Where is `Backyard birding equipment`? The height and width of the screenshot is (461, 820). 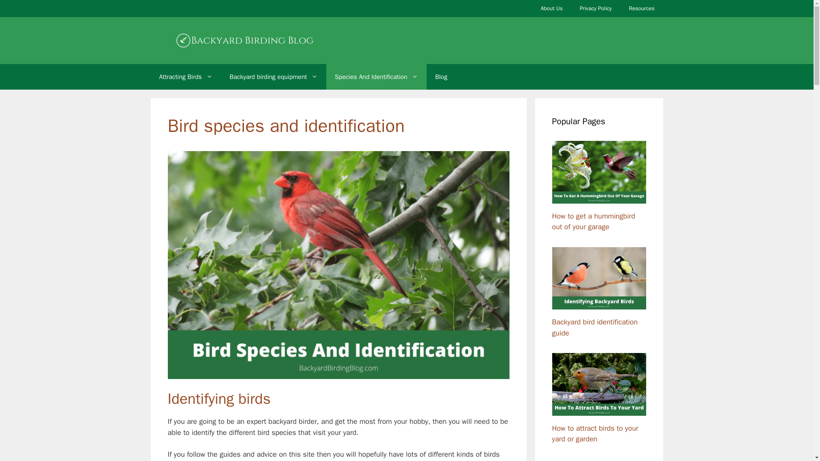 Backyard birding equipment is located at coordinates (274, 77).